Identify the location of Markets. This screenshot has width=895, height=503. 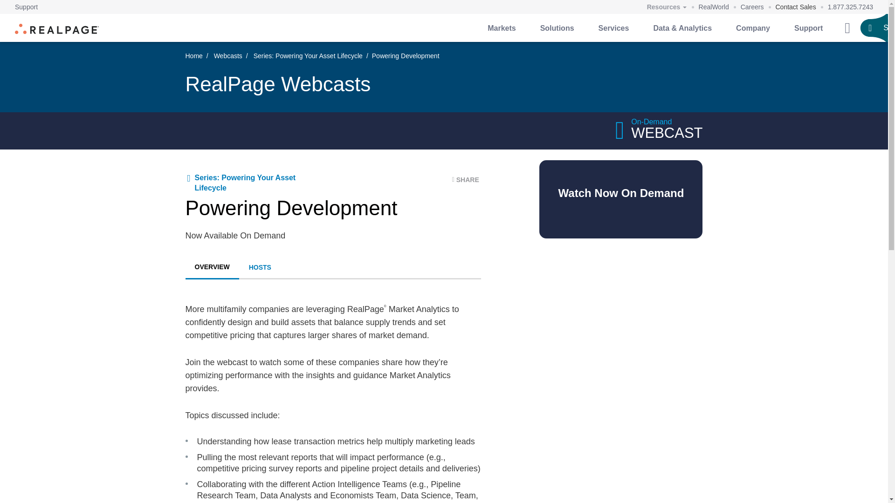
(502, 28).